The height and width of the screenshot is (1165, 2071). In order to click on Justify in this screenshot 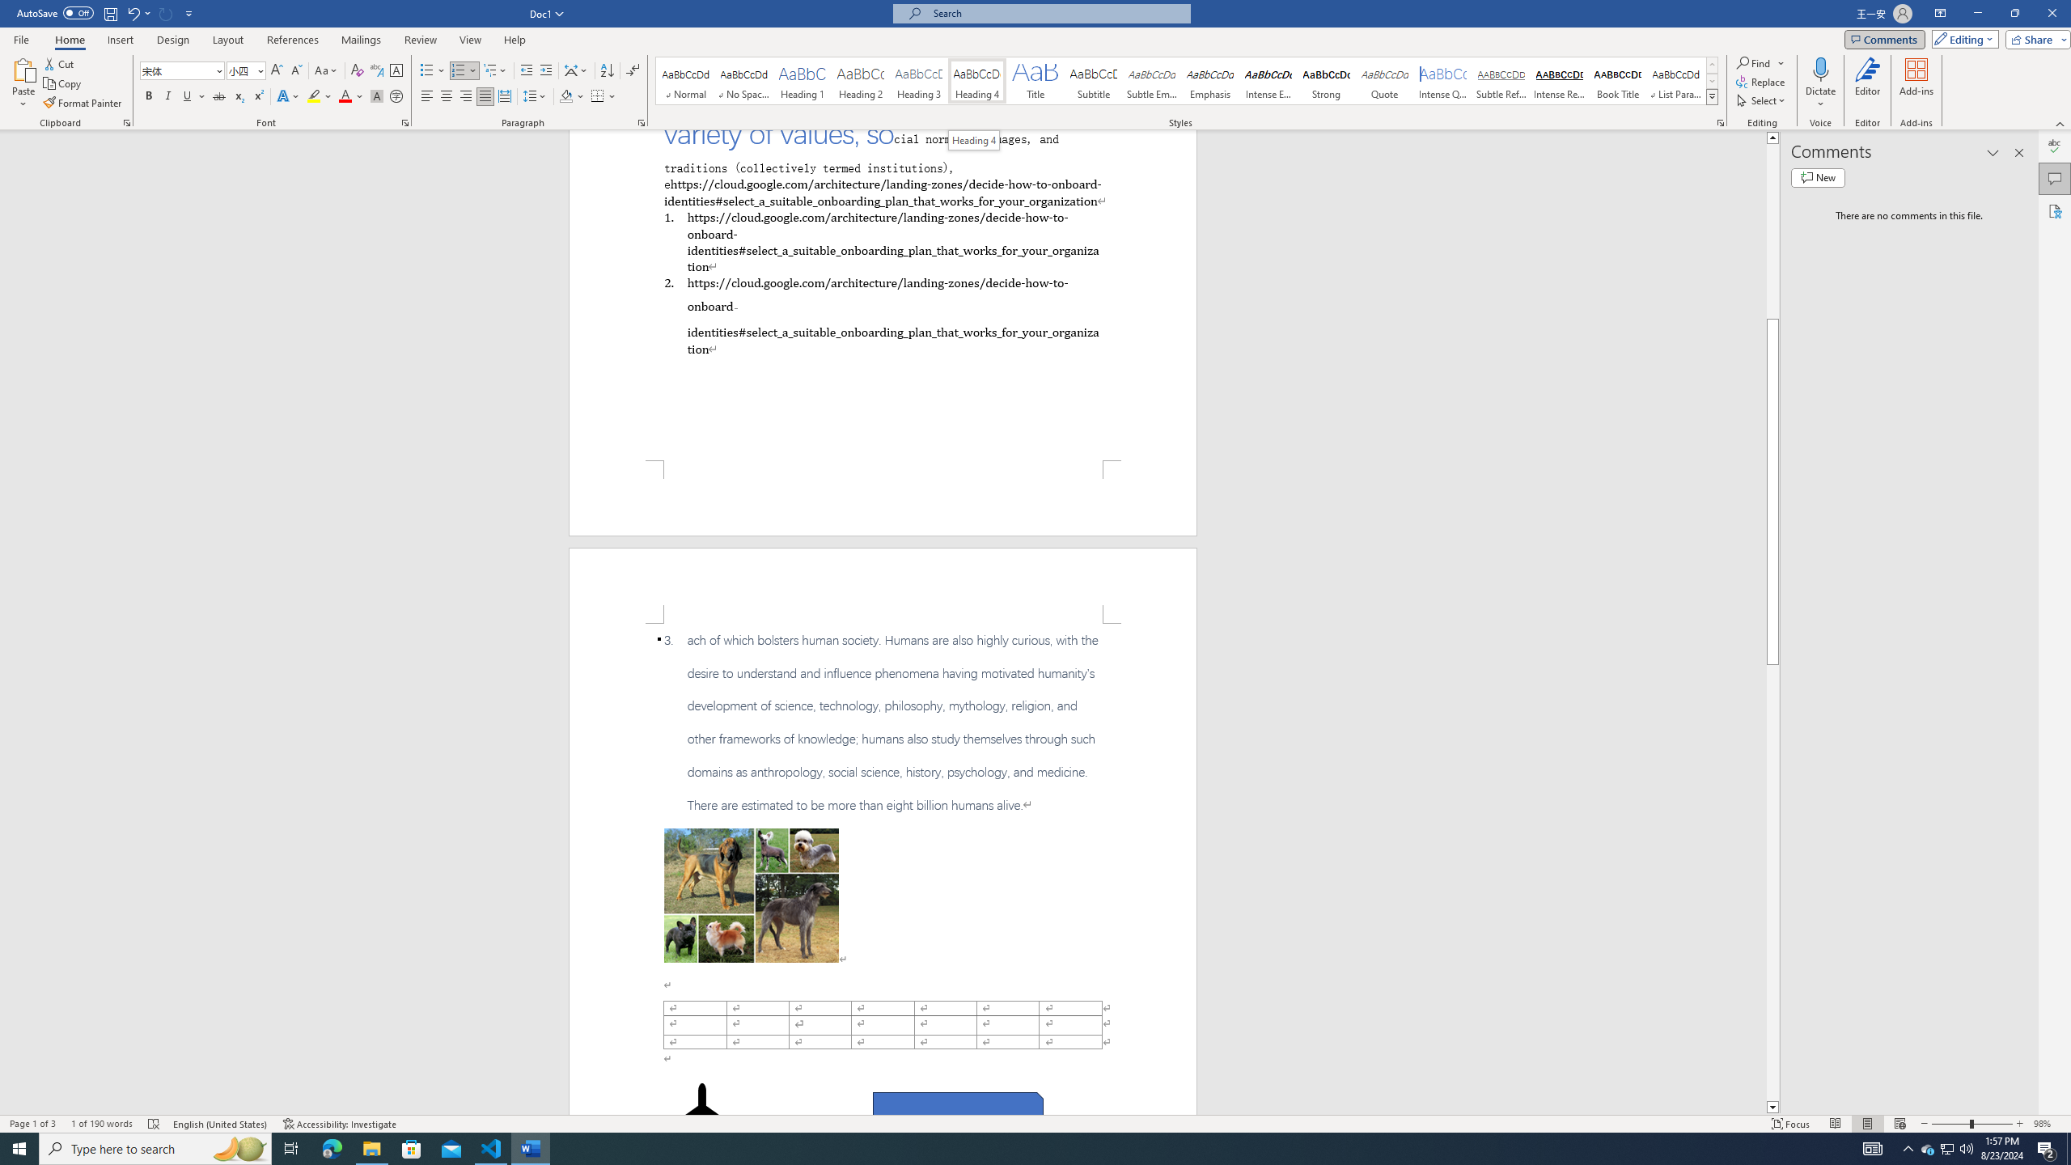, I will do `click(485, 97)`.